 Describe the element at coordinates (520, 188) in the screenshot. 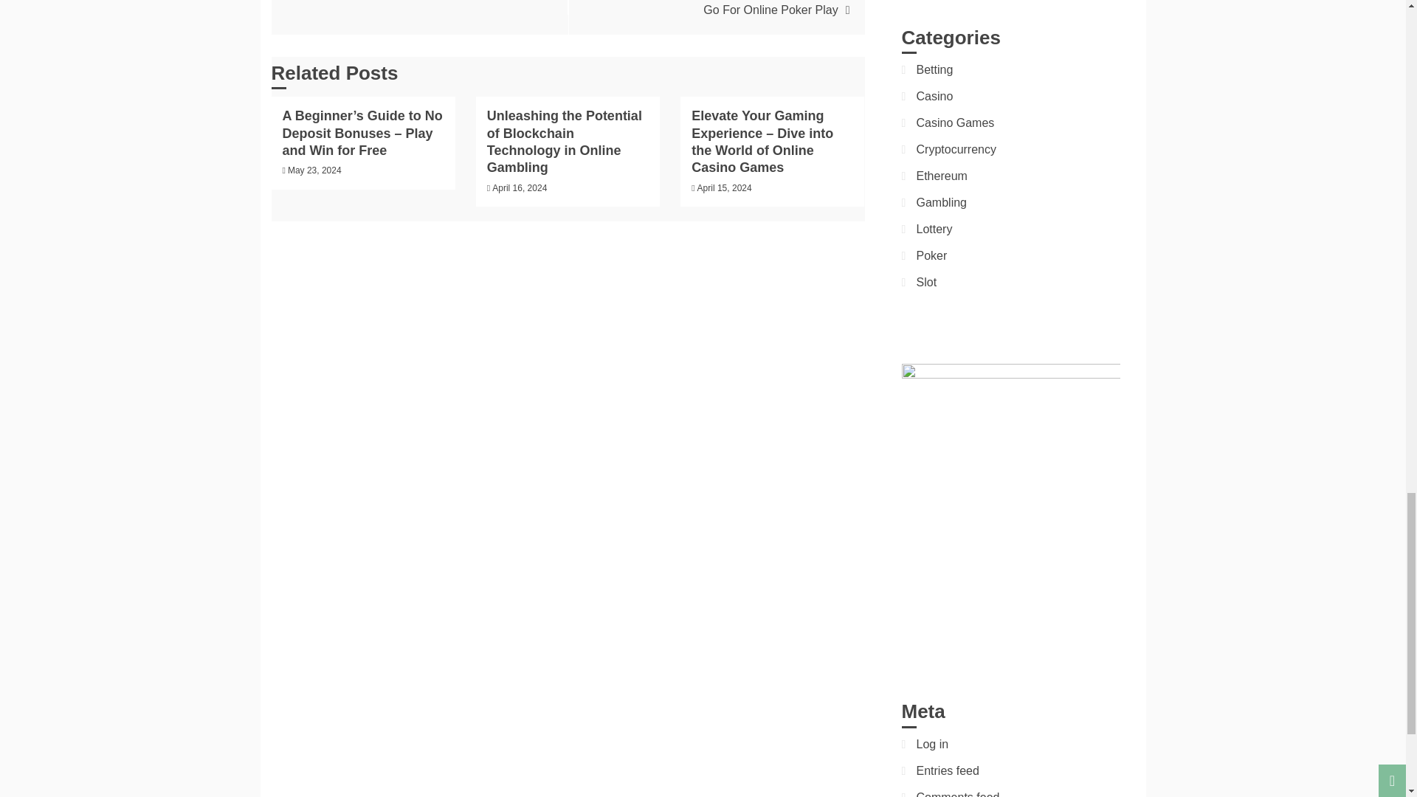

I see `April 16, 2024` at that location.